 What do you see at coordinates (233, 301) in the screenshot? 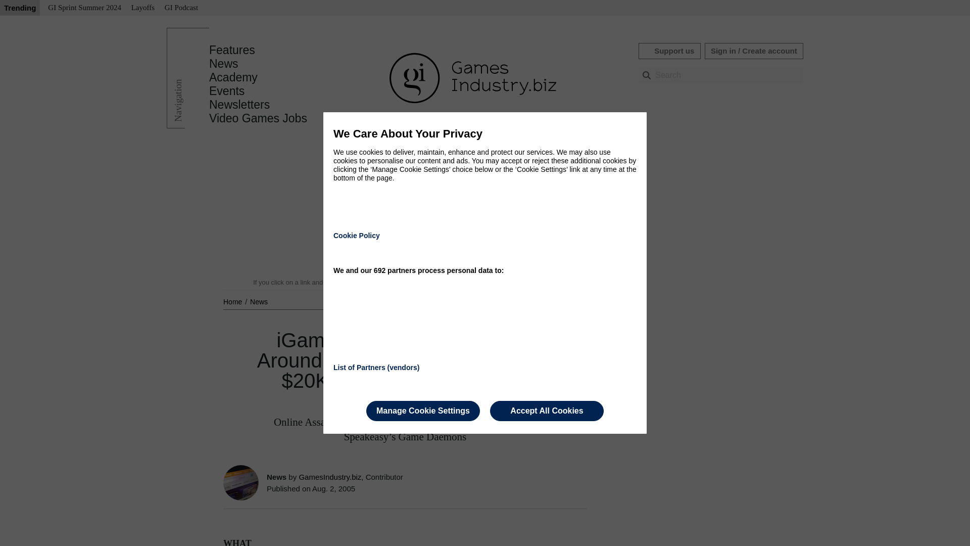
I see `Home` at bounding box center [233, 301].